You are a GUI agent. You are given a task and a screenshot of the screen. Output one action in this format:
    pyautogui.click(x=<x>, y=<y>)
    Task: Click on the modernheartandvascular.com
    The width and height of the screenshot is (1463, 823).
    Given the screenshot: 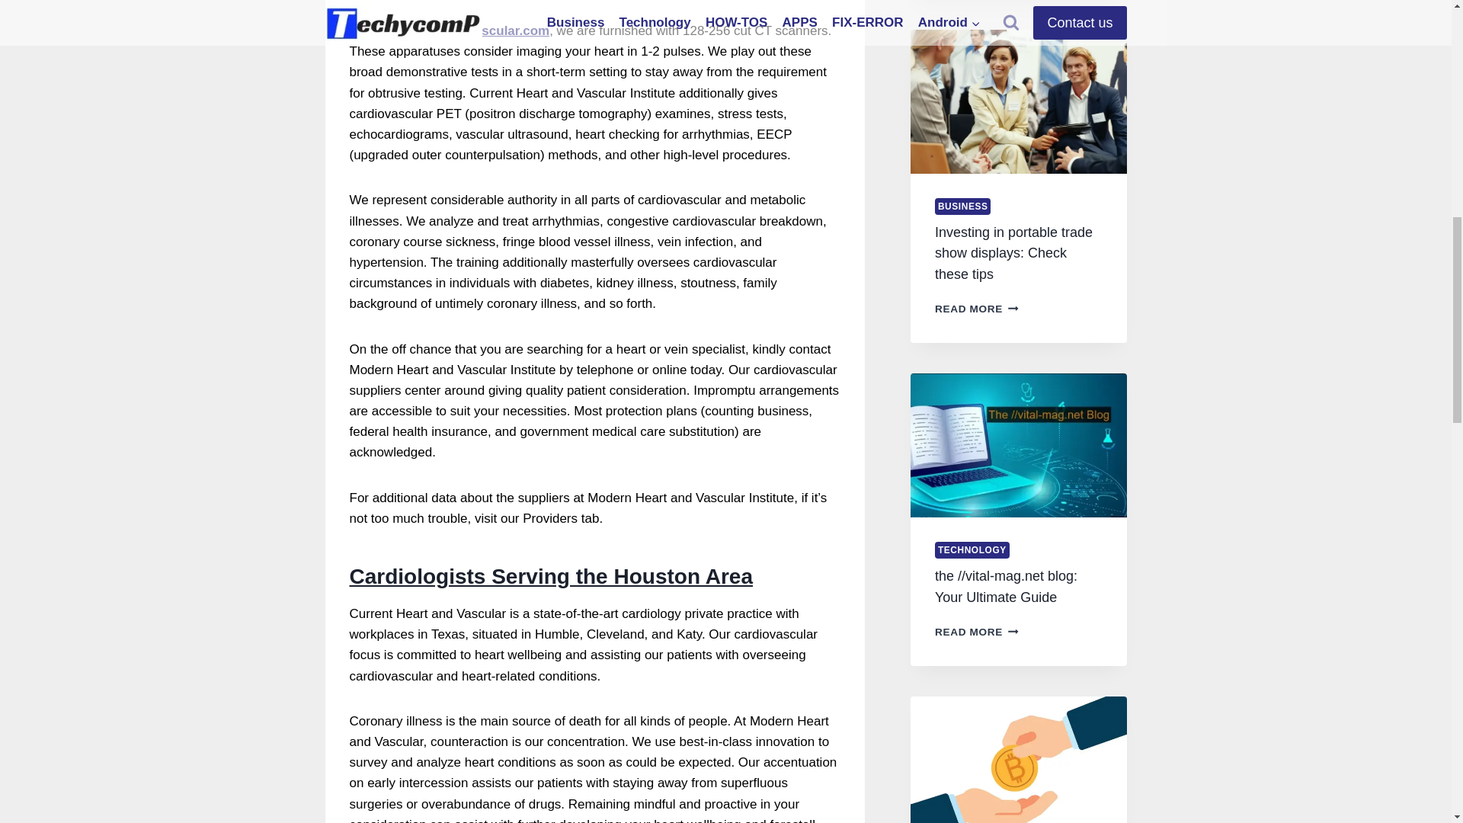 What is the action you would take?
    pyautogui.click(x=457, y=30)
    